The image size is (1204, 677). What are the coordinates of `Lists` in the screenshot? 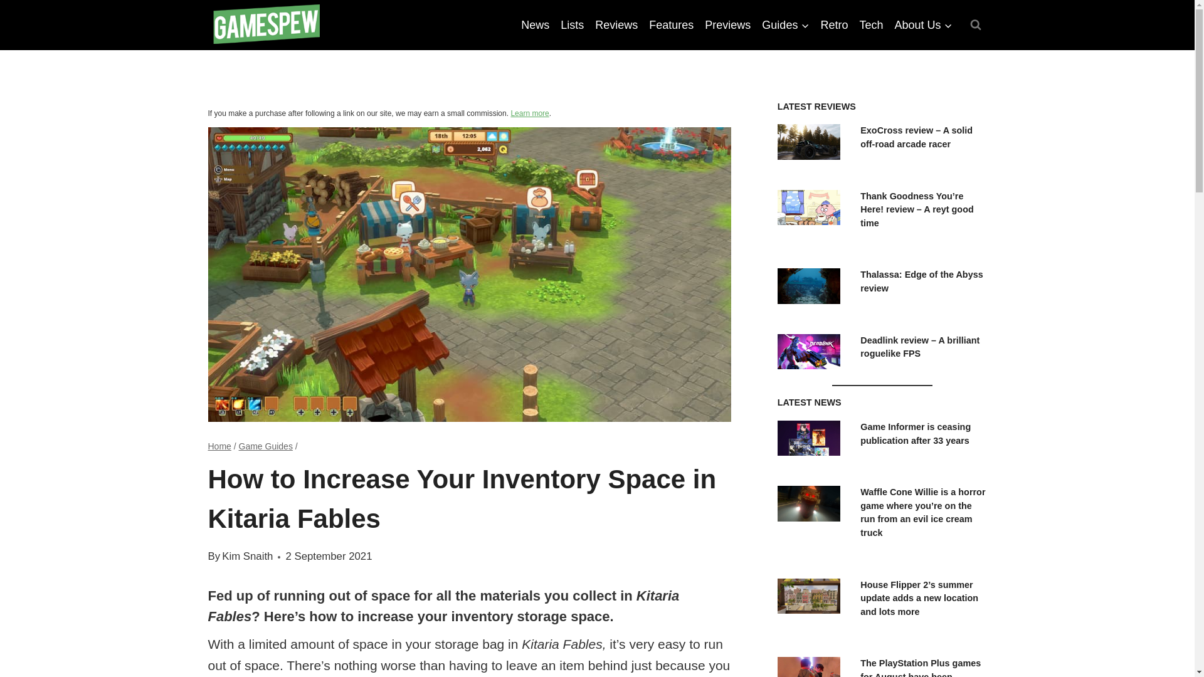 It's located at (572, 25).